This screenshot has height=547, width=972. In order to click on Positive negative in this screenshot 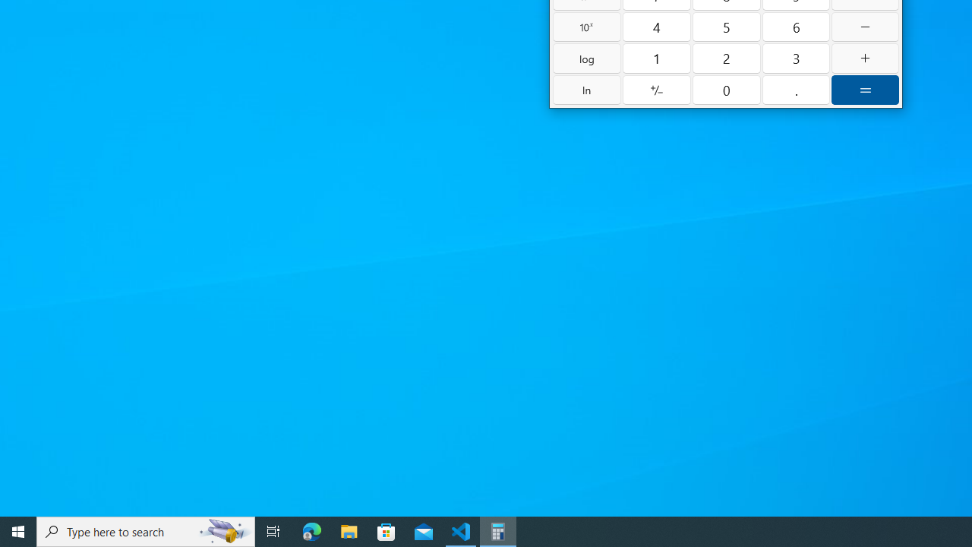, I will do `click(657, 90)`.